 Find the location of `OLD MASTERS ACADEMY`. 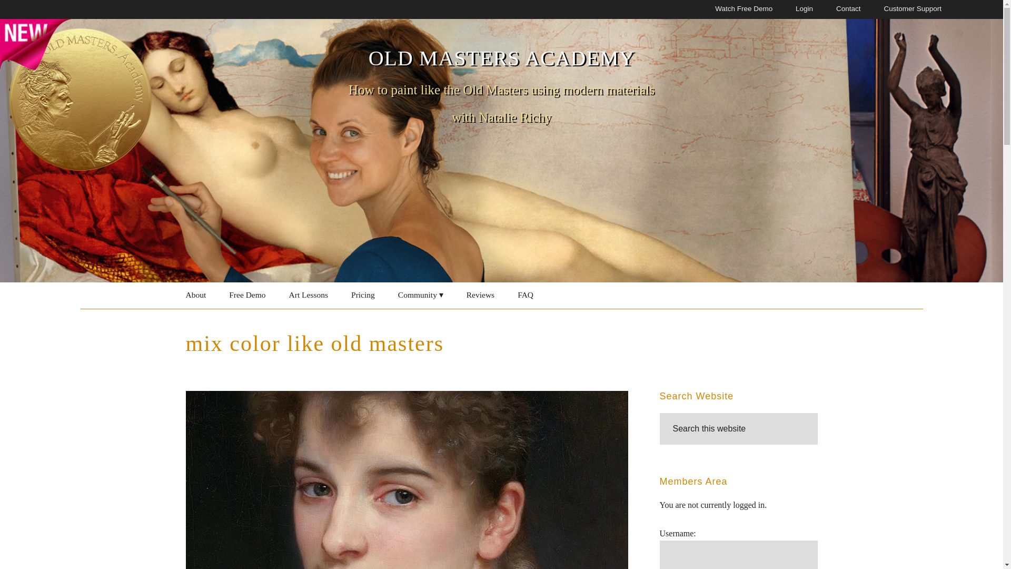

OLD MASTERS ACADEMY is located at coordinates (501, 58).